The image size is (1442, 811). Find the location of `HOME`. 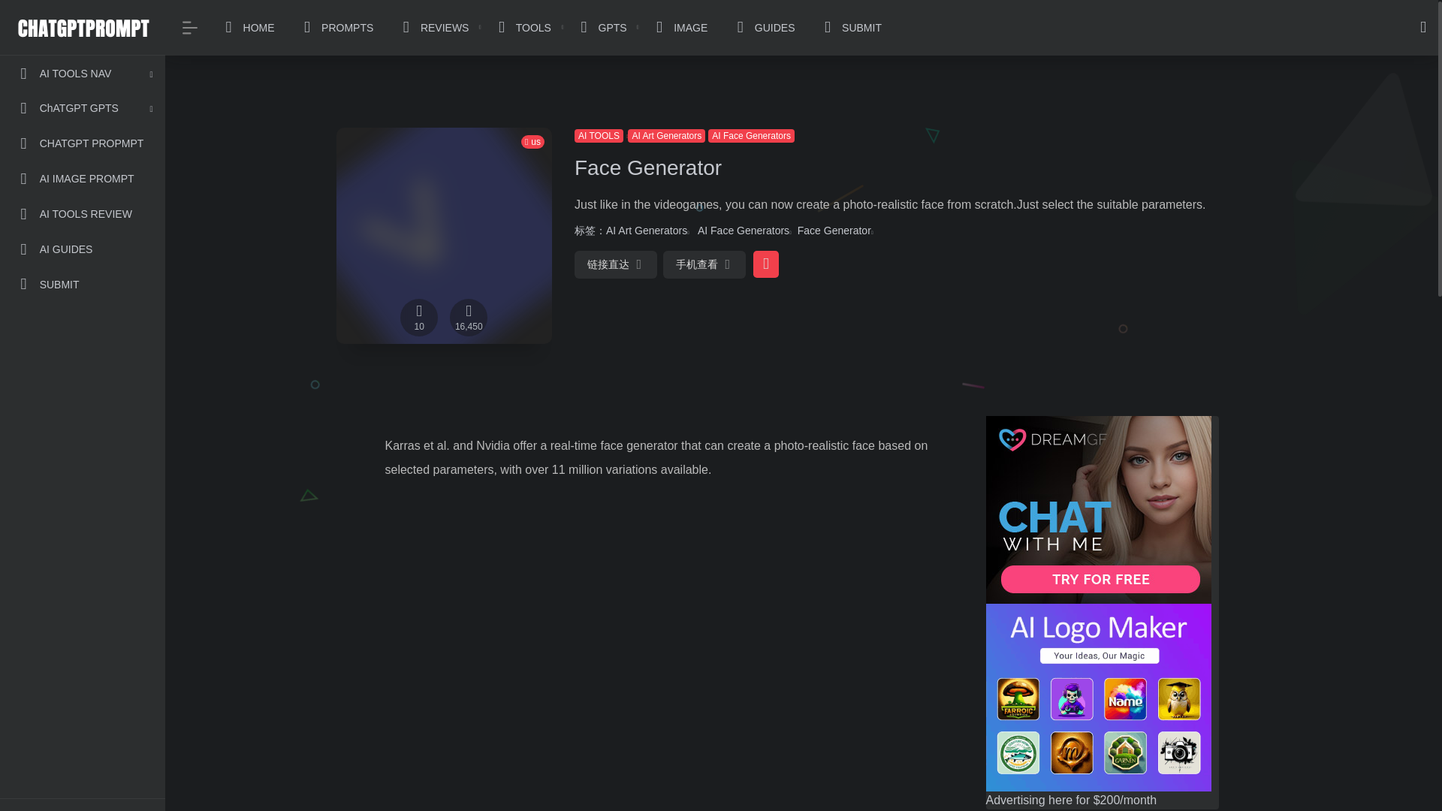

HOME is located at coordinates (246, 28).